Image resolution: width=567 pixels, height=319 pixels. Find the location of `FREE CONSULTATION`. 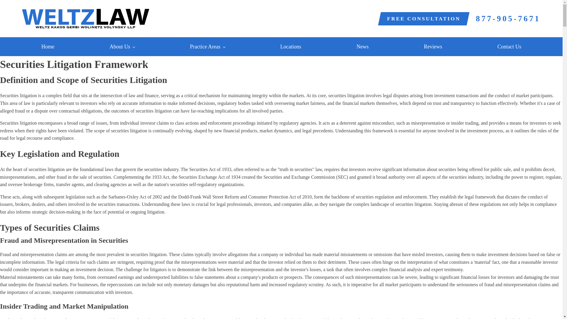

FREE CONSULTATION is located at coordinates (423, 18).